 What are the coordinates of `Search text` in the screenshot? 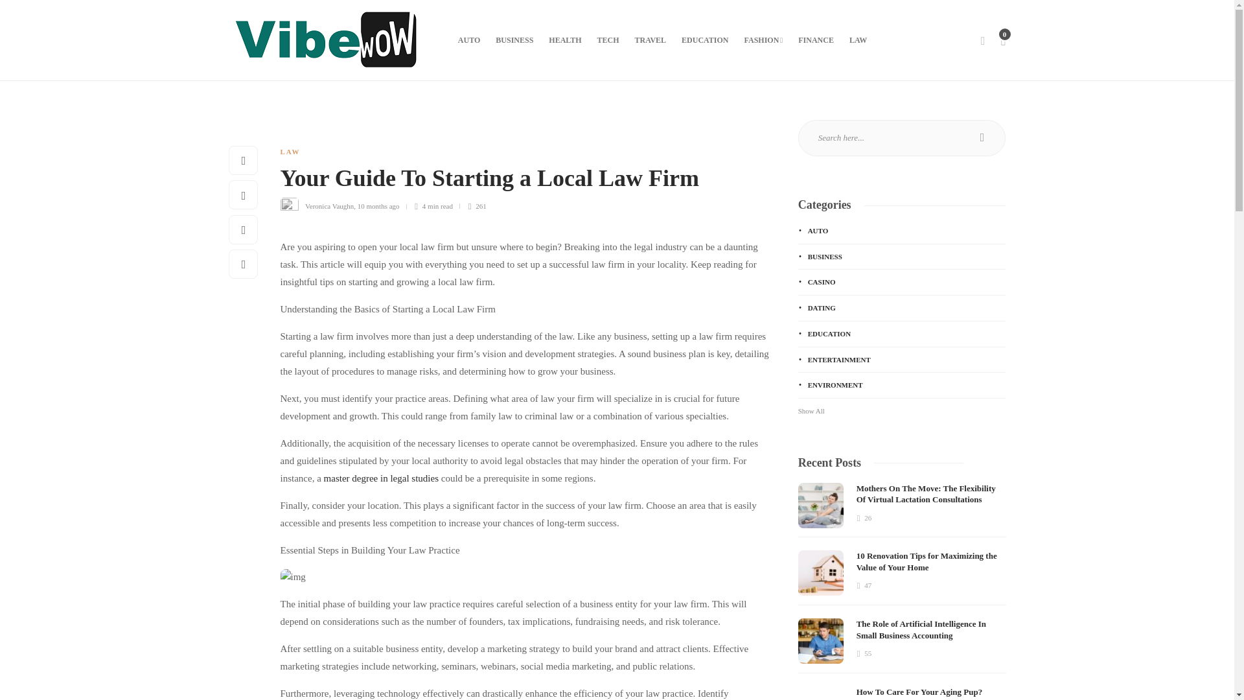 It's located at (902, 137).